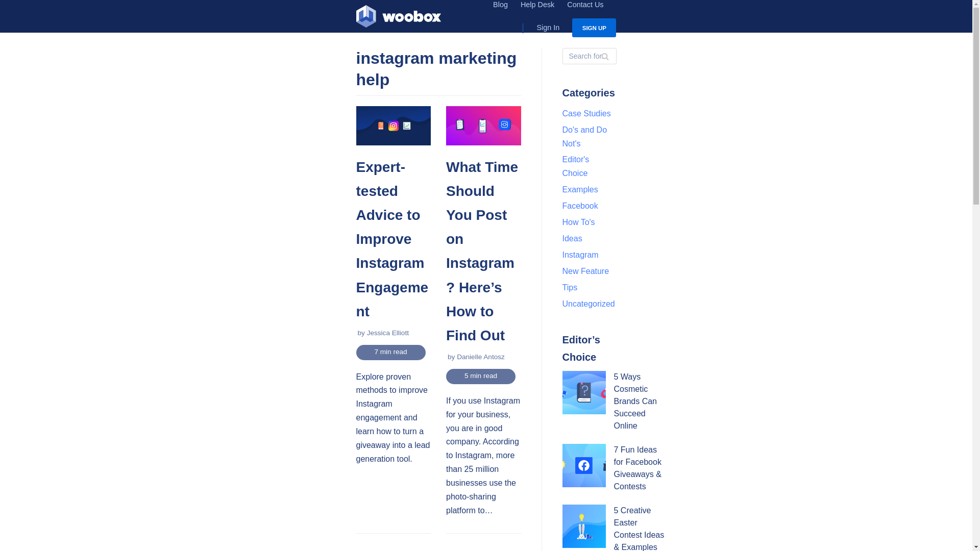 Image resolution: width=980 pixels, height=551 pixels. I want to click on Woobox Blog, so click(399, 18).